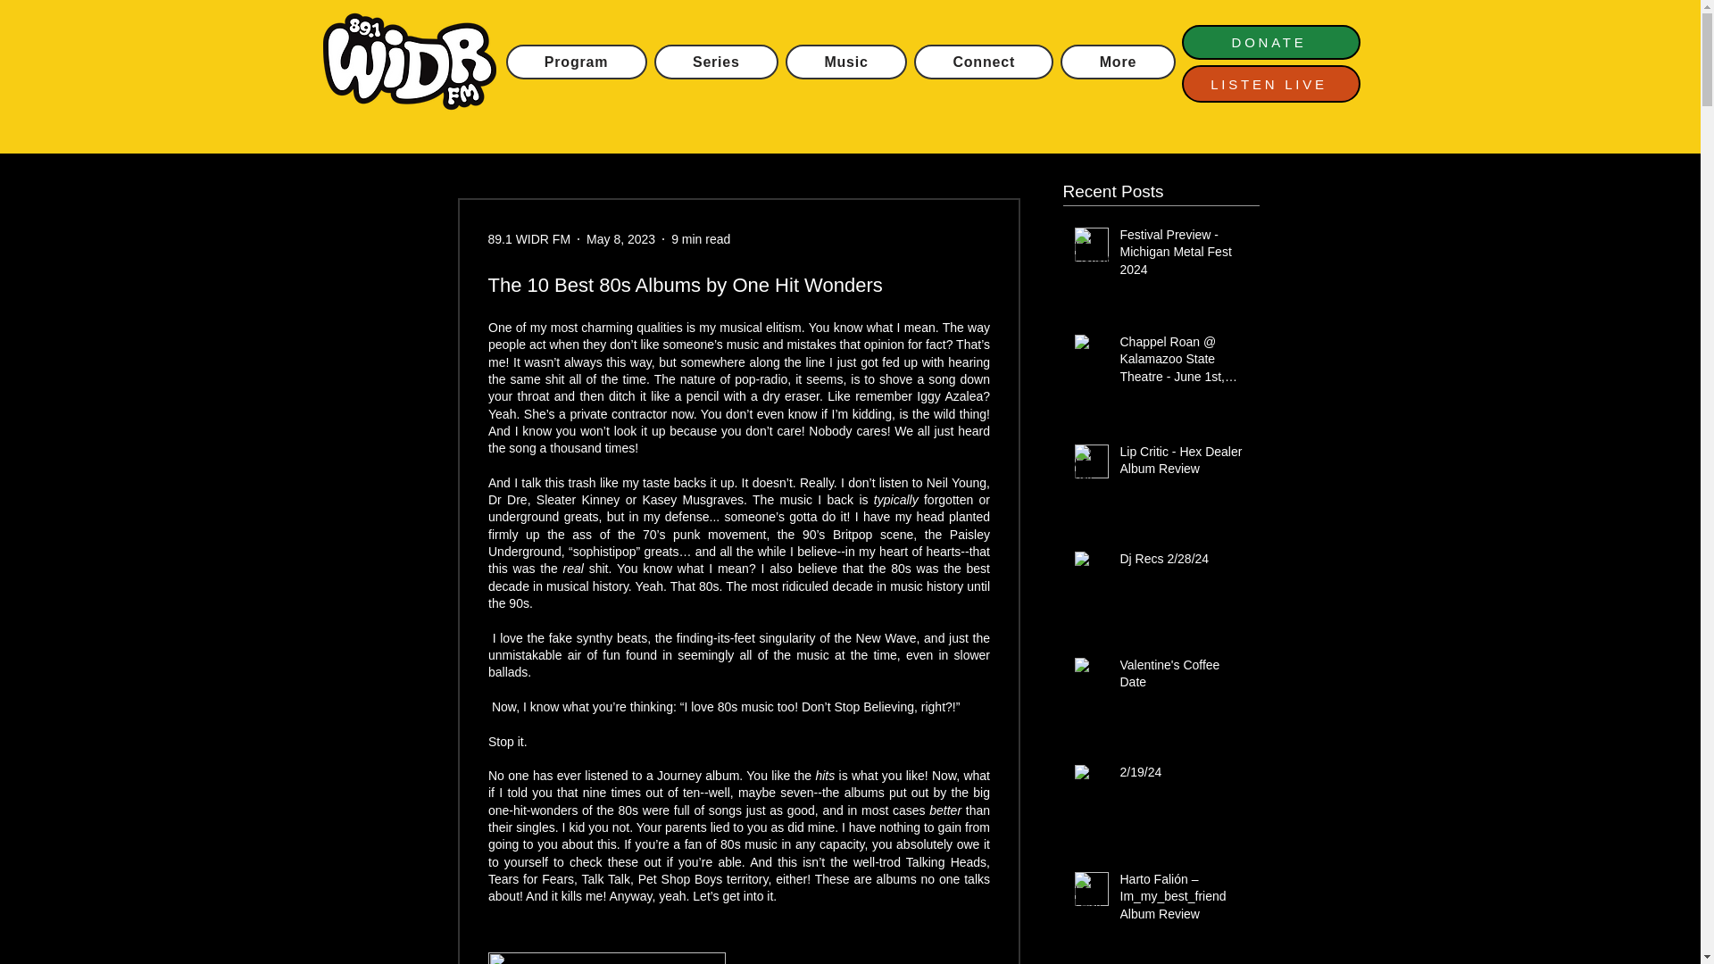 This screenshot has height=964, width=1714. I want to click on LISTEN LIVE, so click(1271, 84).